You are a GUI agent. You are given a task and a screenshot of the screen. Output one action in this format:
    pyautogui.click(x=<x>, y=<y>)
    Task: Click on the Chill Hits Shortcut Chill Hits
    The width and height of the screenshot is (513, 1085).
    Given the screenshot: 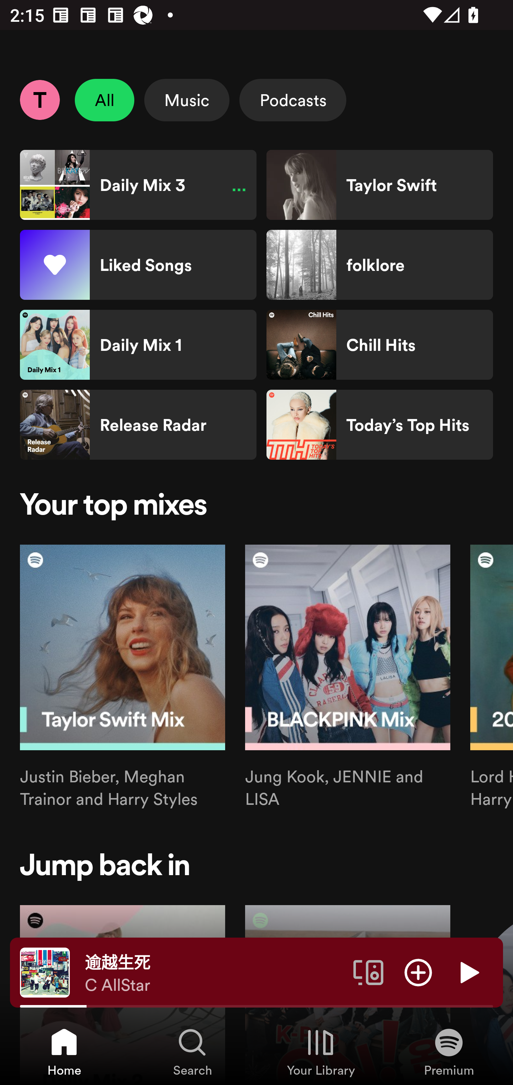 What is the action you would take?
    pyautogui.click(x=379, y=345)
    